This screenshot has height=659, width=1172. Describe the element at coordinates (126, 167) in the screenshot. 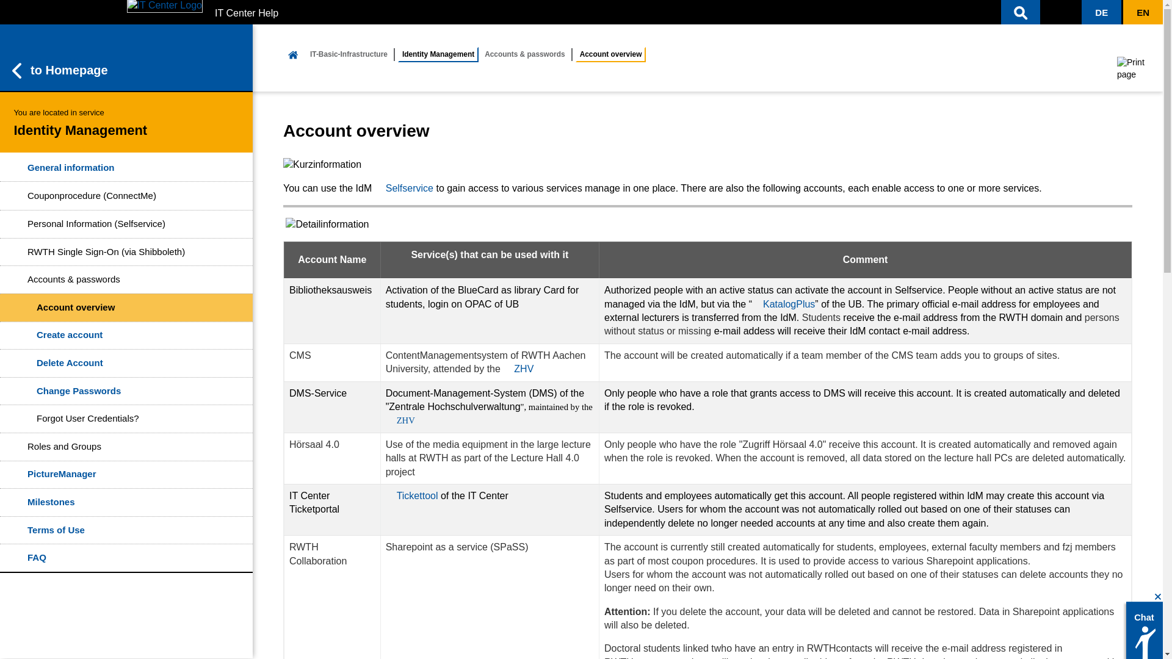

I see `General information` at that location.